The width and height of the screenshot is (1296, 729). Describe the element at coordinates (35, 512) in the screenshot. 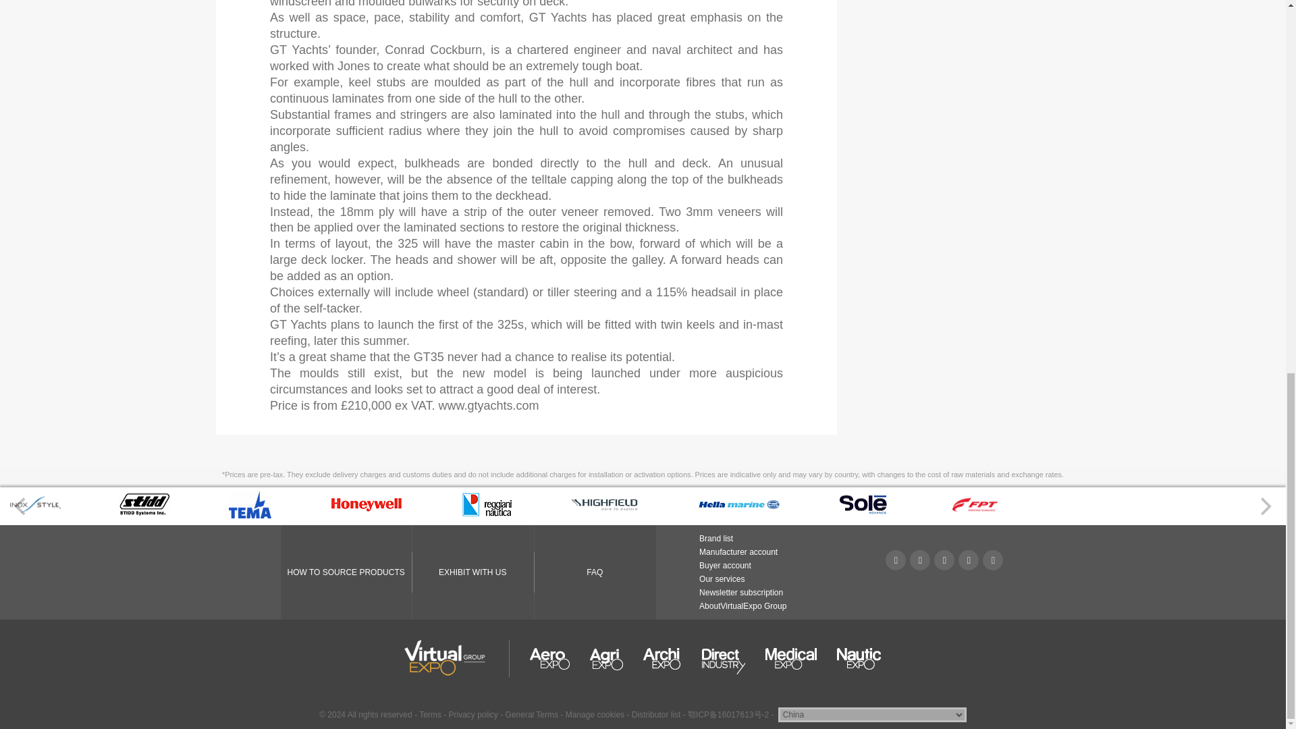

I see `Inoxstyle` at that location.